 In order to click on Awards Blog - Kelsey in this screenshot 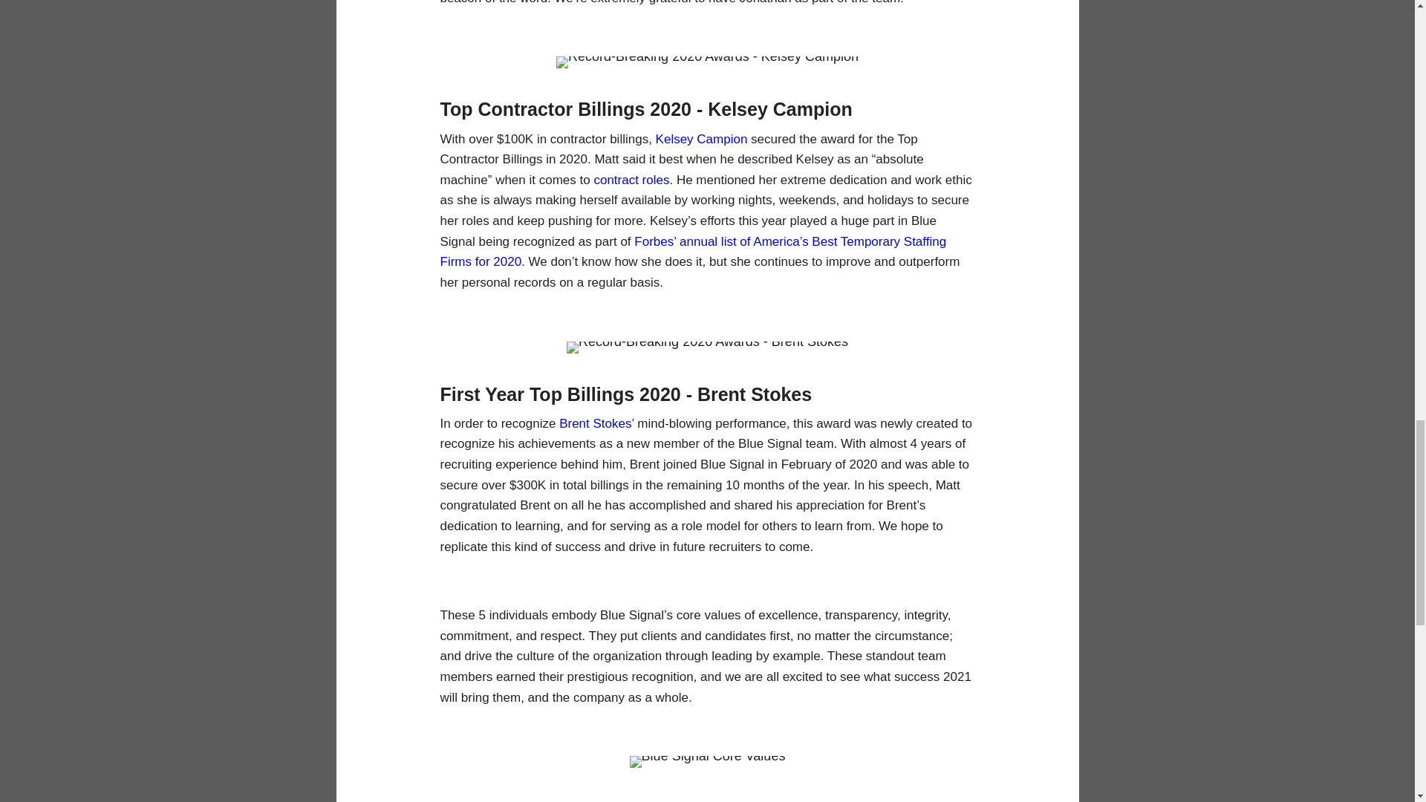, I will do `click(707, 62)`.